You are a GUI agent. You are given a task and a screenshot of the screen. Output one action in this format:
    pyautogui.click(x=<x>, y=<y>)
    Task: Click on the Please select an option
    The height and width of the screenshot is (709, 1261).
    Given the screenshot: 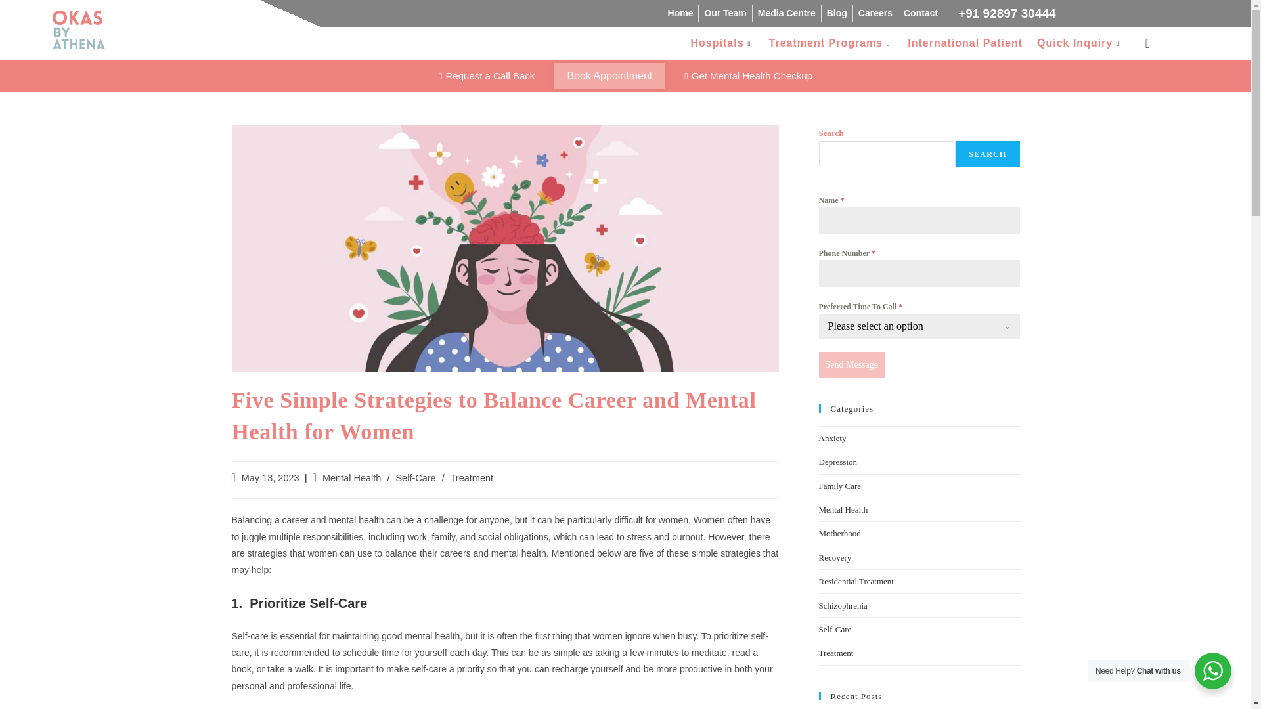 What is the action you would take?
    pyautogui.click(x=906, y=326)
    